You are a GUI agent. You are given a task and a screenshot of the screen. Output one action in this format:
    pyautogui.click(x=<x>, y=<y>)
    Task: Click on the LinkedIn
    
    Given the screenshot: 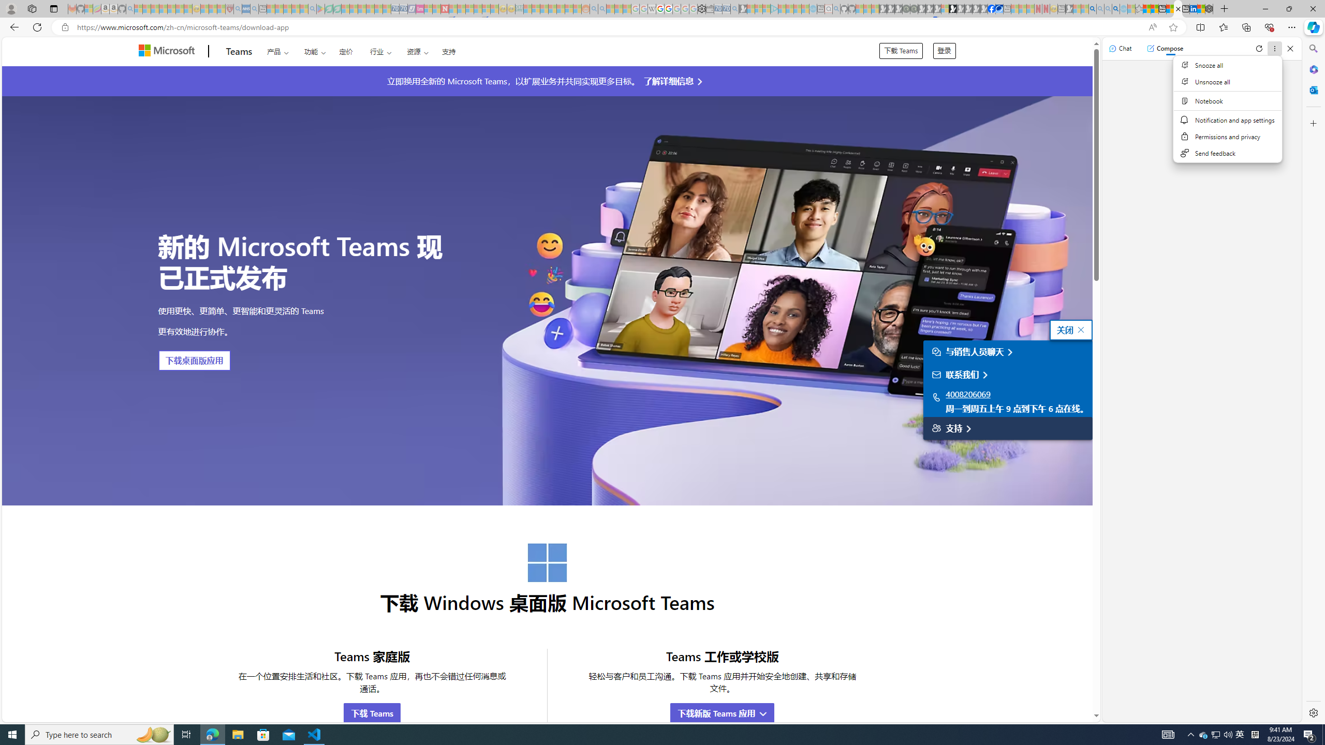 What is the action you would take?
    pyautogui.click(x=1194, y=9)
    